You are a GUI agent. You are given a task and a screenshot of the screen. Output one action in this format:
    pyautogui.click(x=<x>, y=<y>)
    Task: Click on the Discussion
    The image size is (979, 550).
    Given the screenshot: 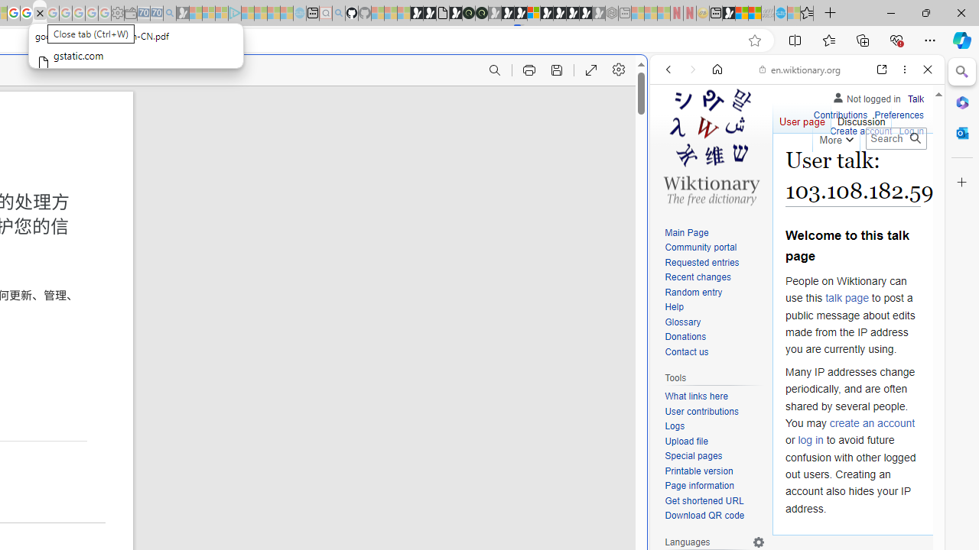 What is the action you would take?
    pyautogui.click(x=861, y=118)
    